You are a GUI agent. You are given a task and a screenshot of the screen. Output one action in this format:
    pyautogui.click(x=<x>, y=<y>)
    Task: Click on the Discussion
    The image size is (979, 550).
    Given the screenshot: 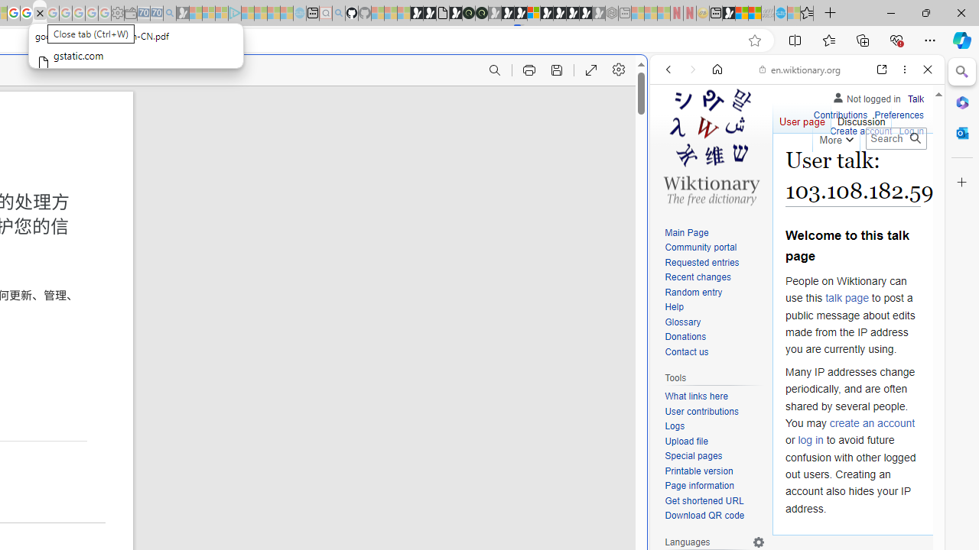 What is the action you would take?
    pyautogui.click(x=861, y=118)
    